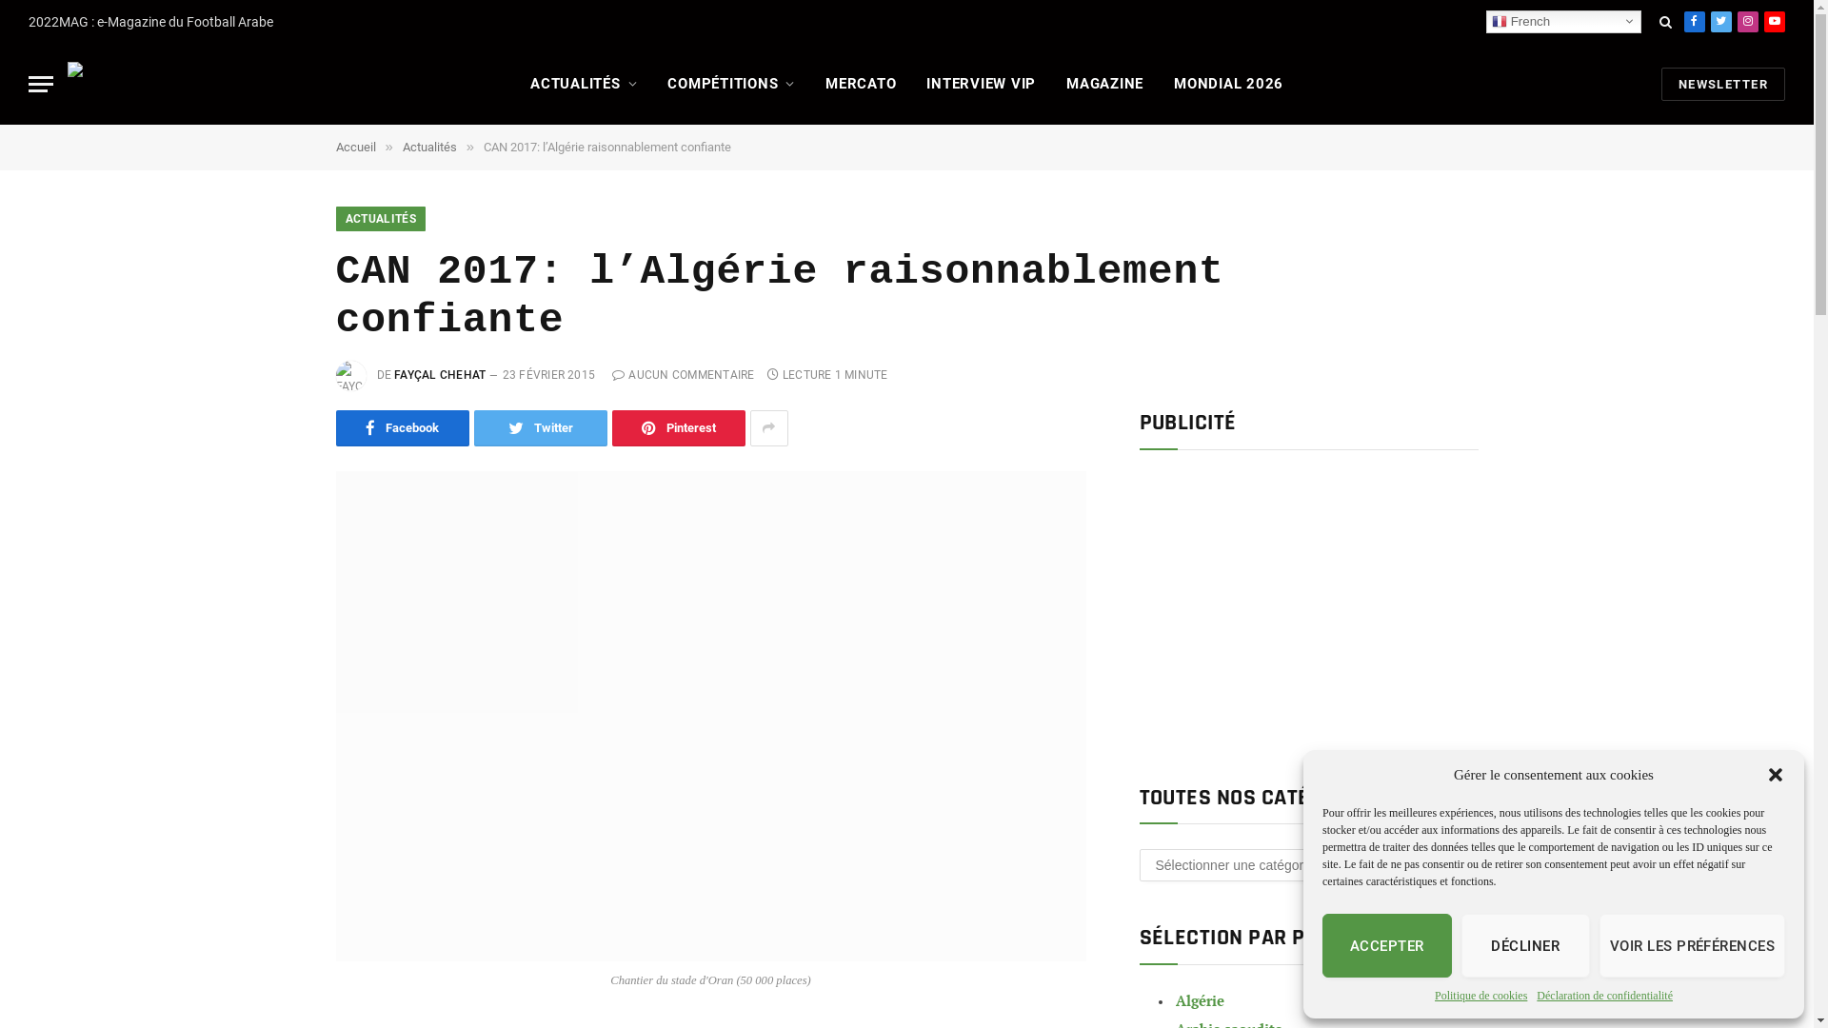 This screenshot has height=1028, width=1828. What do you see at coordinates (678, 428) in the screenshot?
I see `Pinterest` at bounding box center [678, 428].